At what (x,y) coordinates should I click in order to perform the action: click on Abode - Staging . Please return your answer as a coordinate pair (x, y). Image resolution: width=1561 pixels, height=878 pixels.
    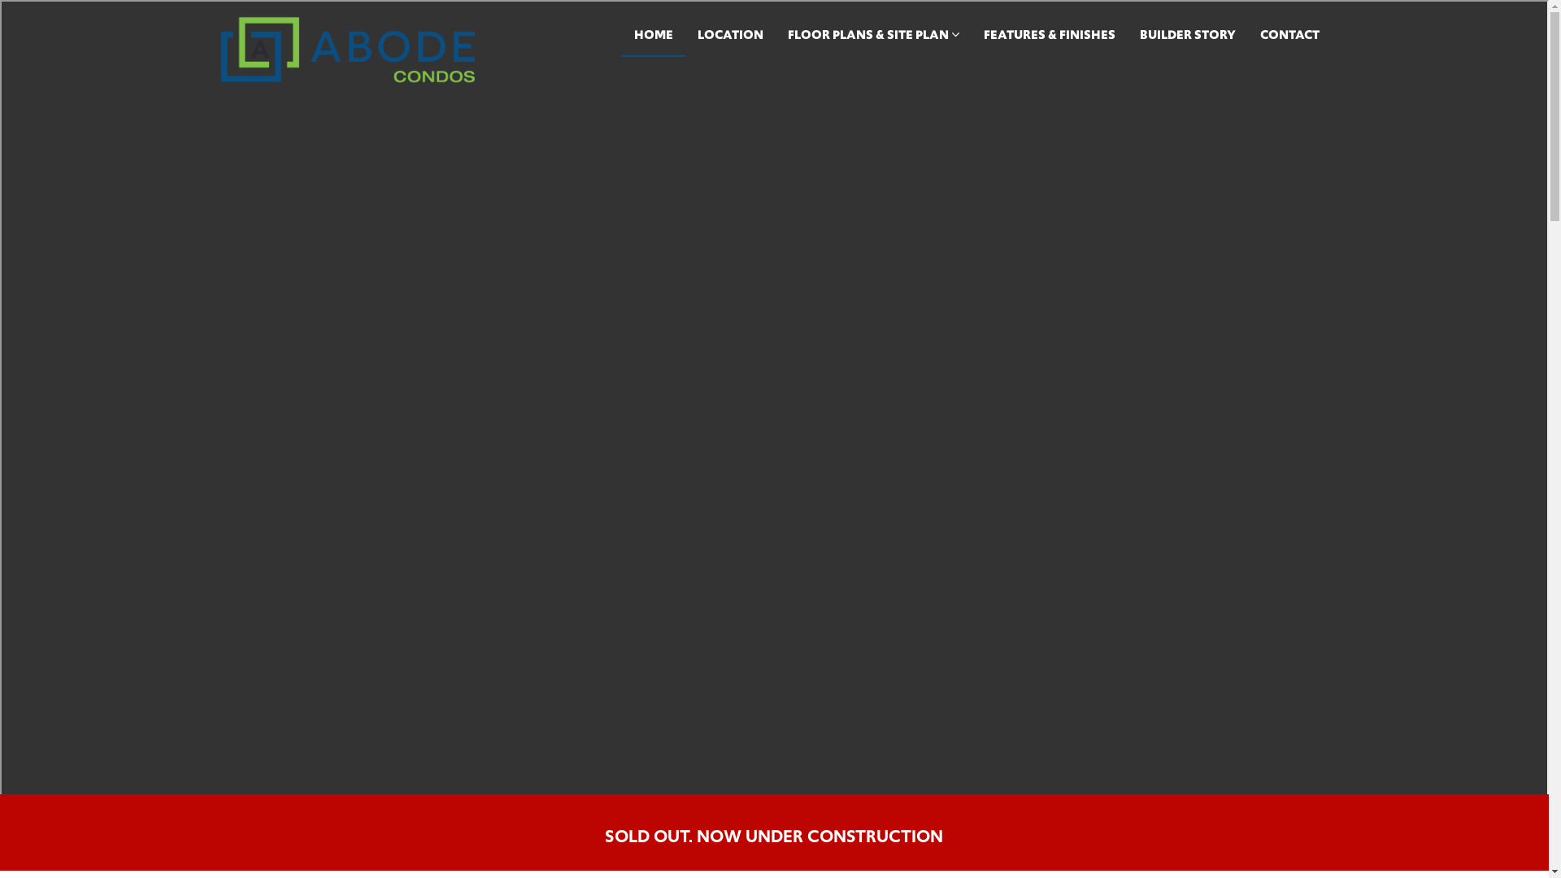
    Looking at the image, I should click on (348, 50).